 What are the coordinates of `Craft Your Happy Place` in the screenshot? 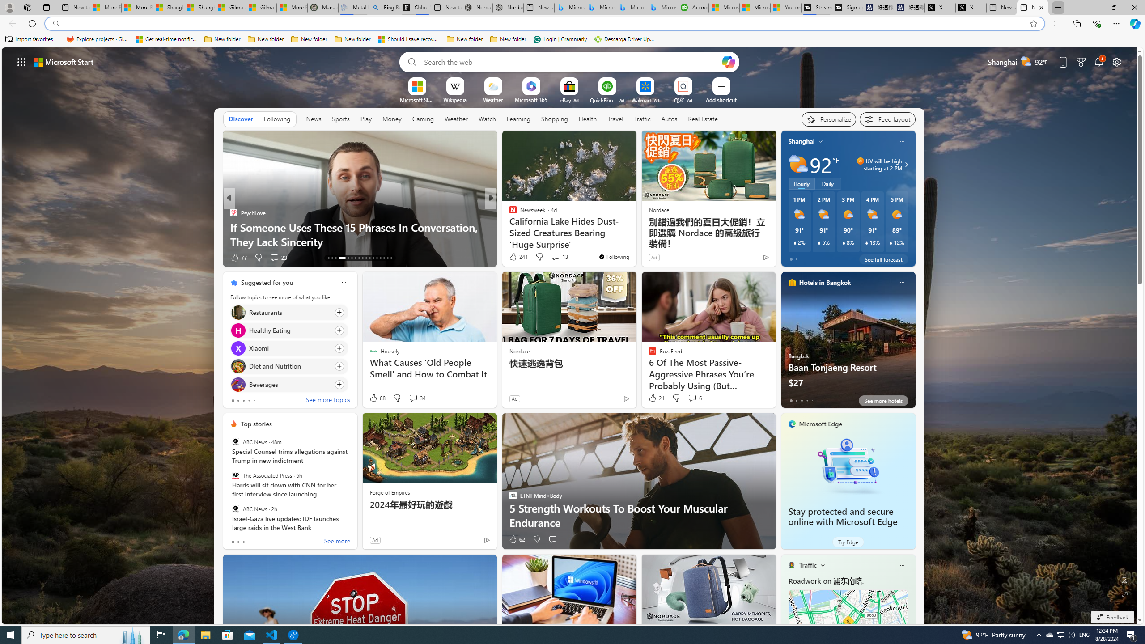 It's located at (509, 227).